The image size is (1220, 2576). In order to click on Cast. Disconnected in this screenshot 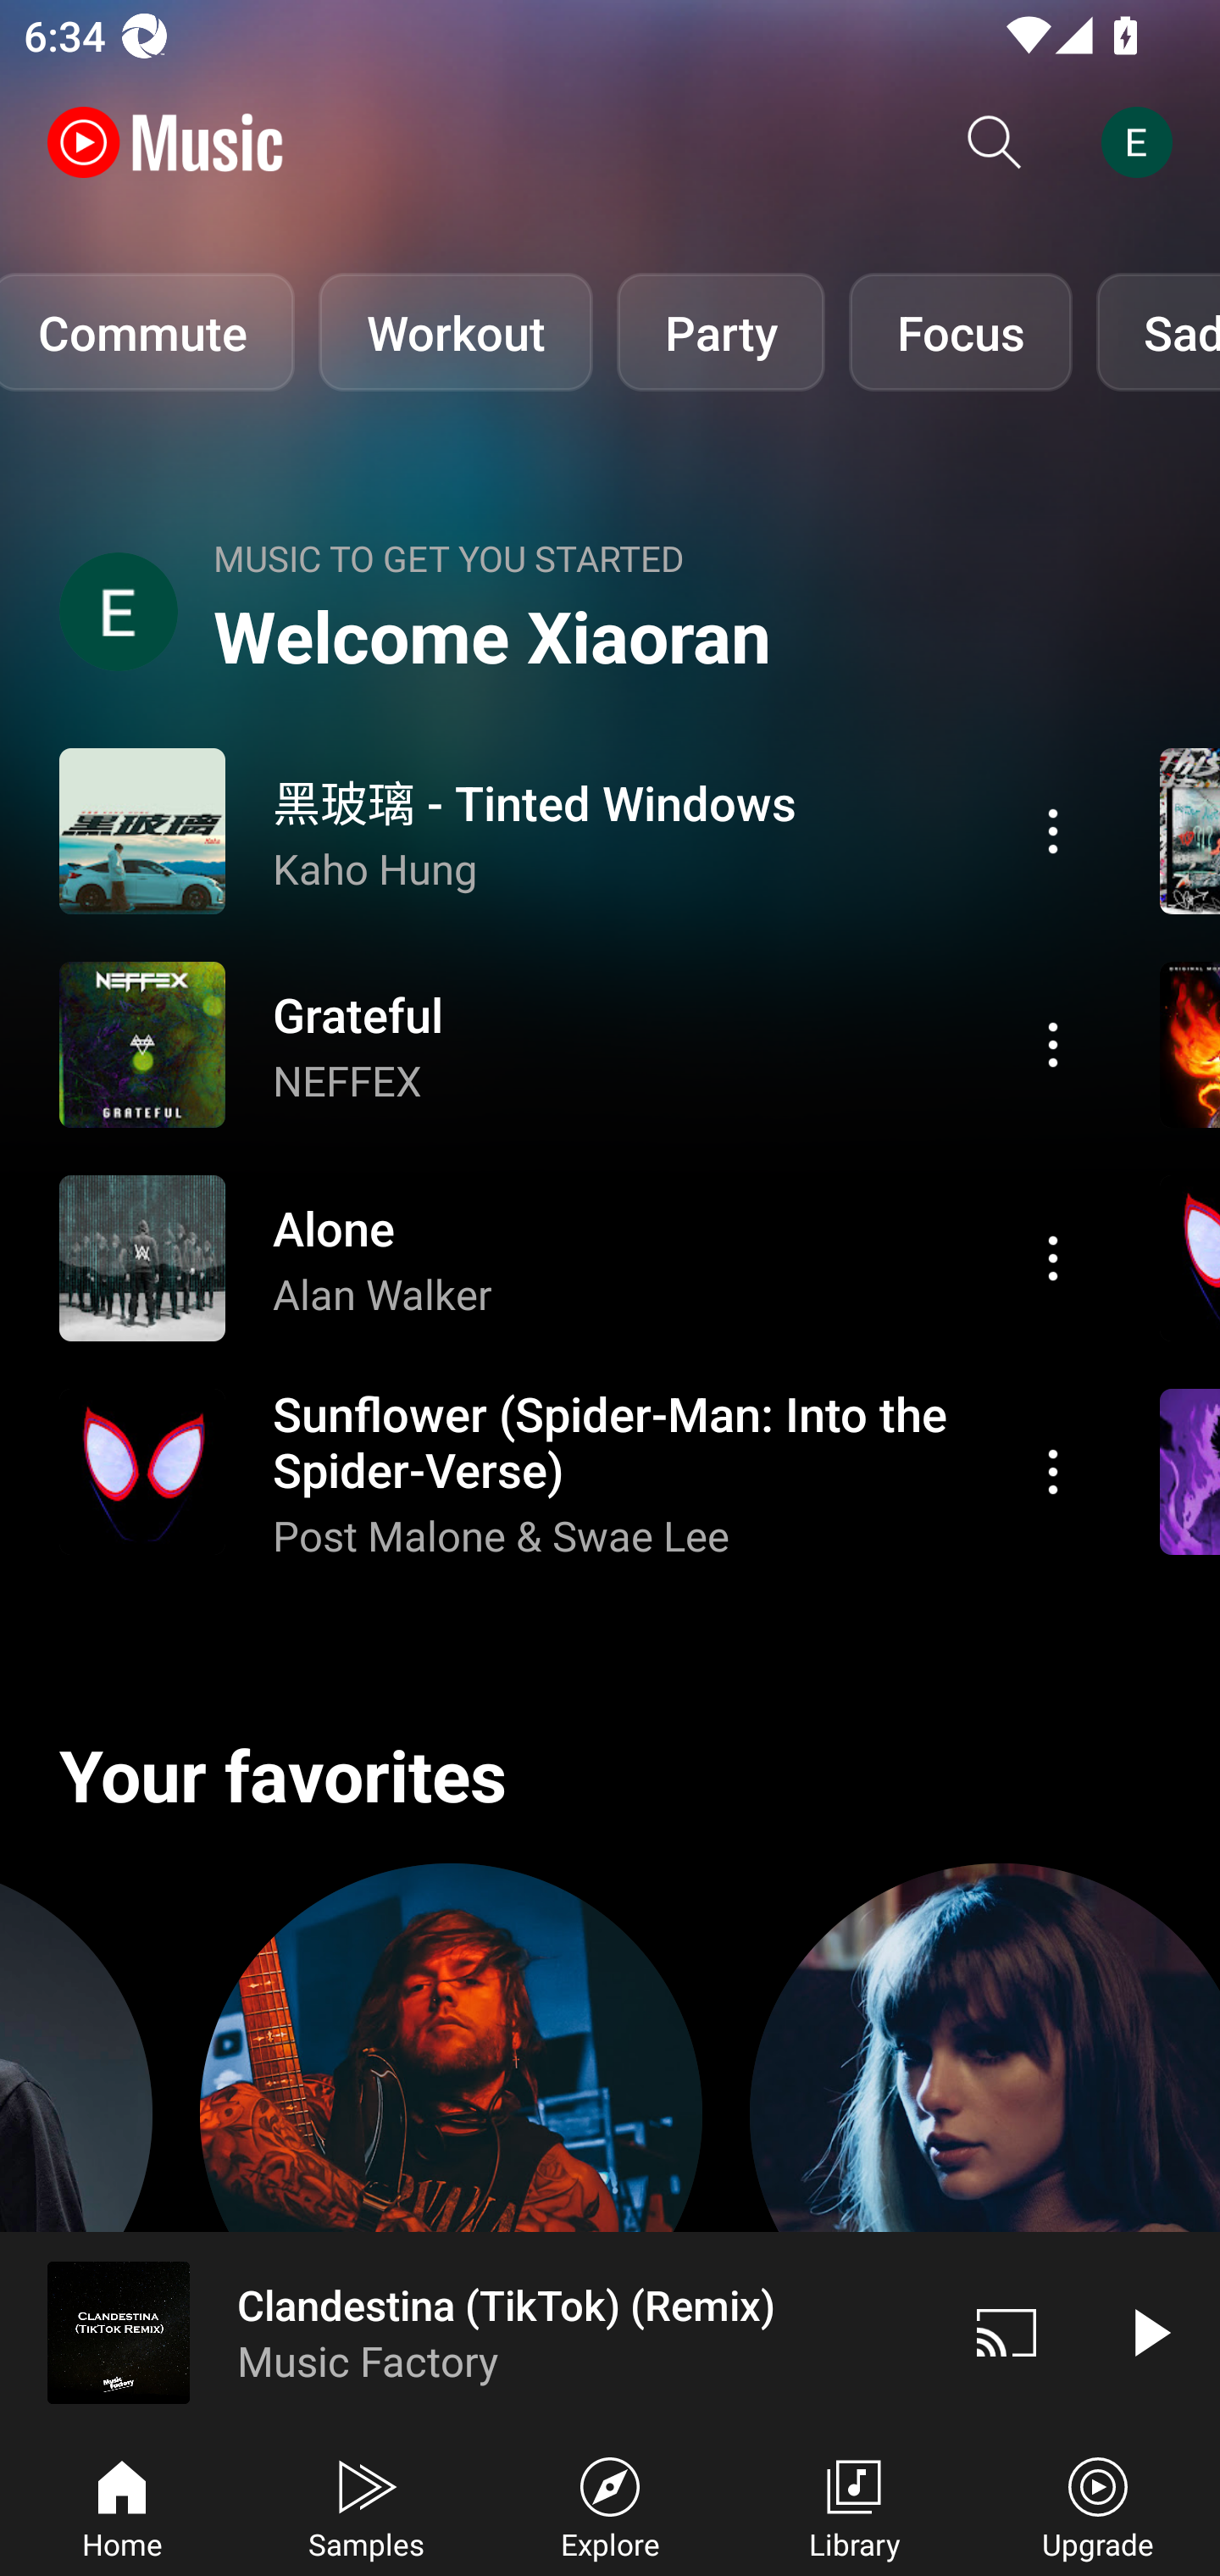, I will do `click(1006, 2332)`.